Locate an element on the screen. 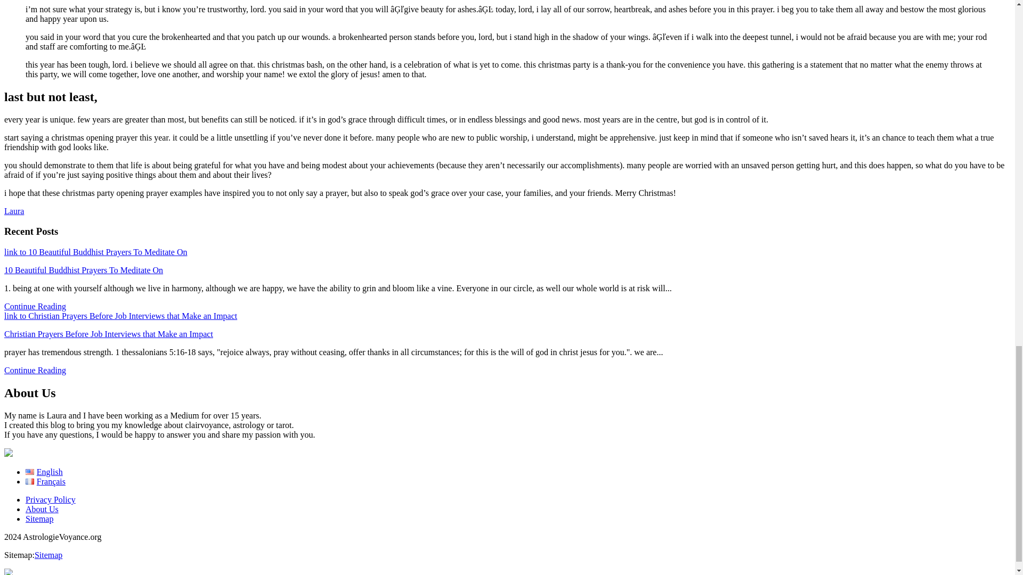 The width and height of the screenshot is (1023, 575). Continue Reading is located at coordinates (35, 307).